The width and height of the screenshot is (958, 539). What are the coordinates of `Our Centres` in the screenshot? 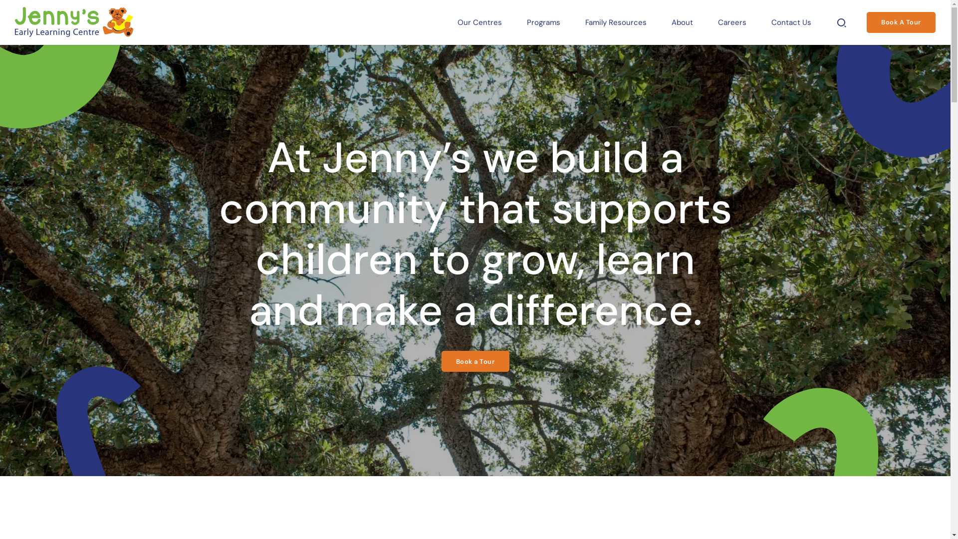 It's located at (480, 22).